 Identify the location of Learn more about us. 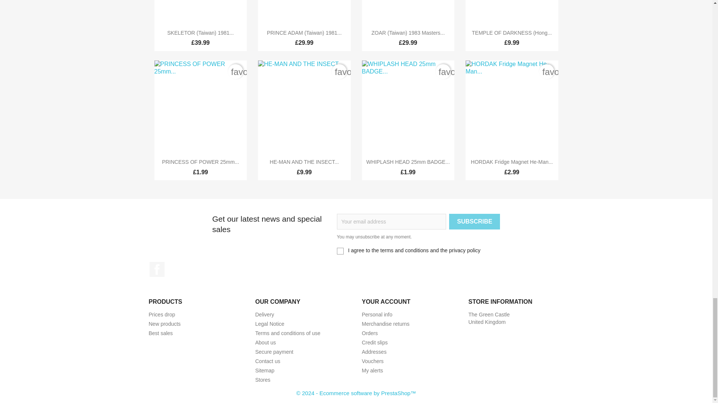
(265, 343).